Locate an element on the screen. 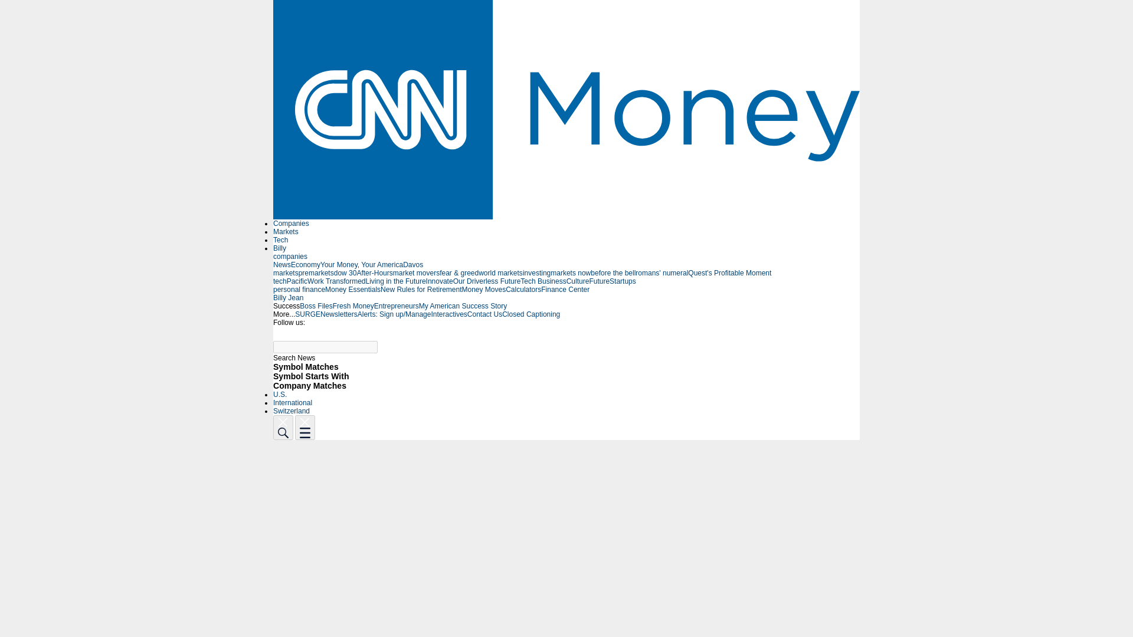 This screenshot has height=637, width=1133. Money Moves is located at coordinates (483, 289).